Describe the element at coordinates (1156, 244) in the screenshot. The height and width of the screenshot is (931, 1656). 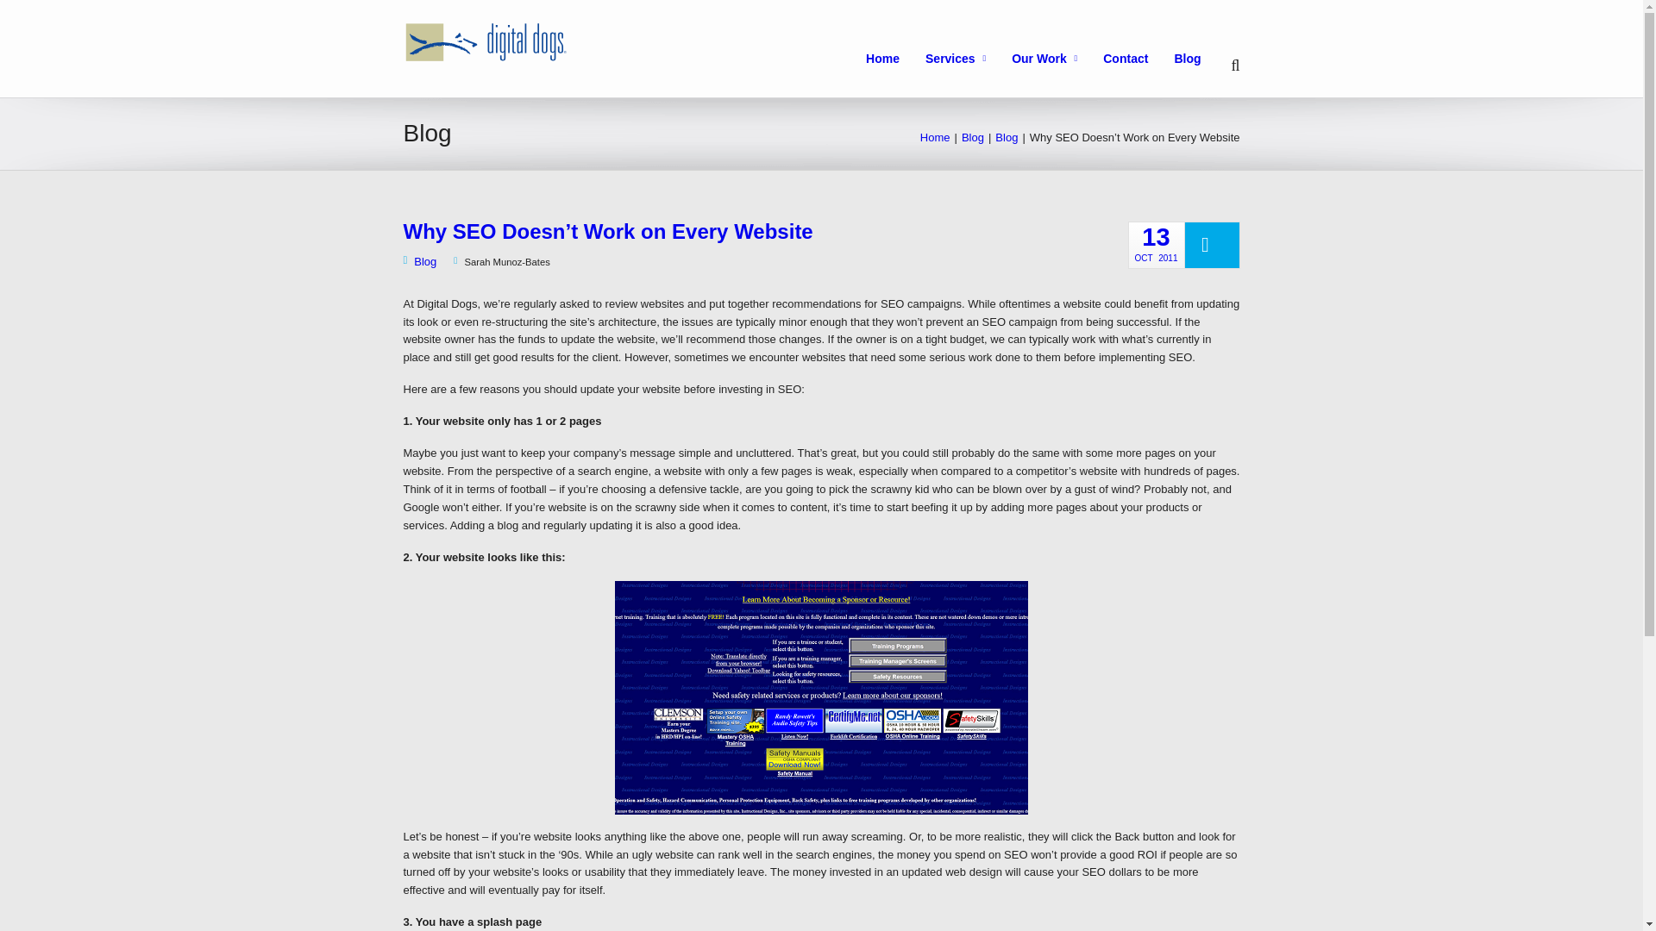
I see `Our Work` at that location.